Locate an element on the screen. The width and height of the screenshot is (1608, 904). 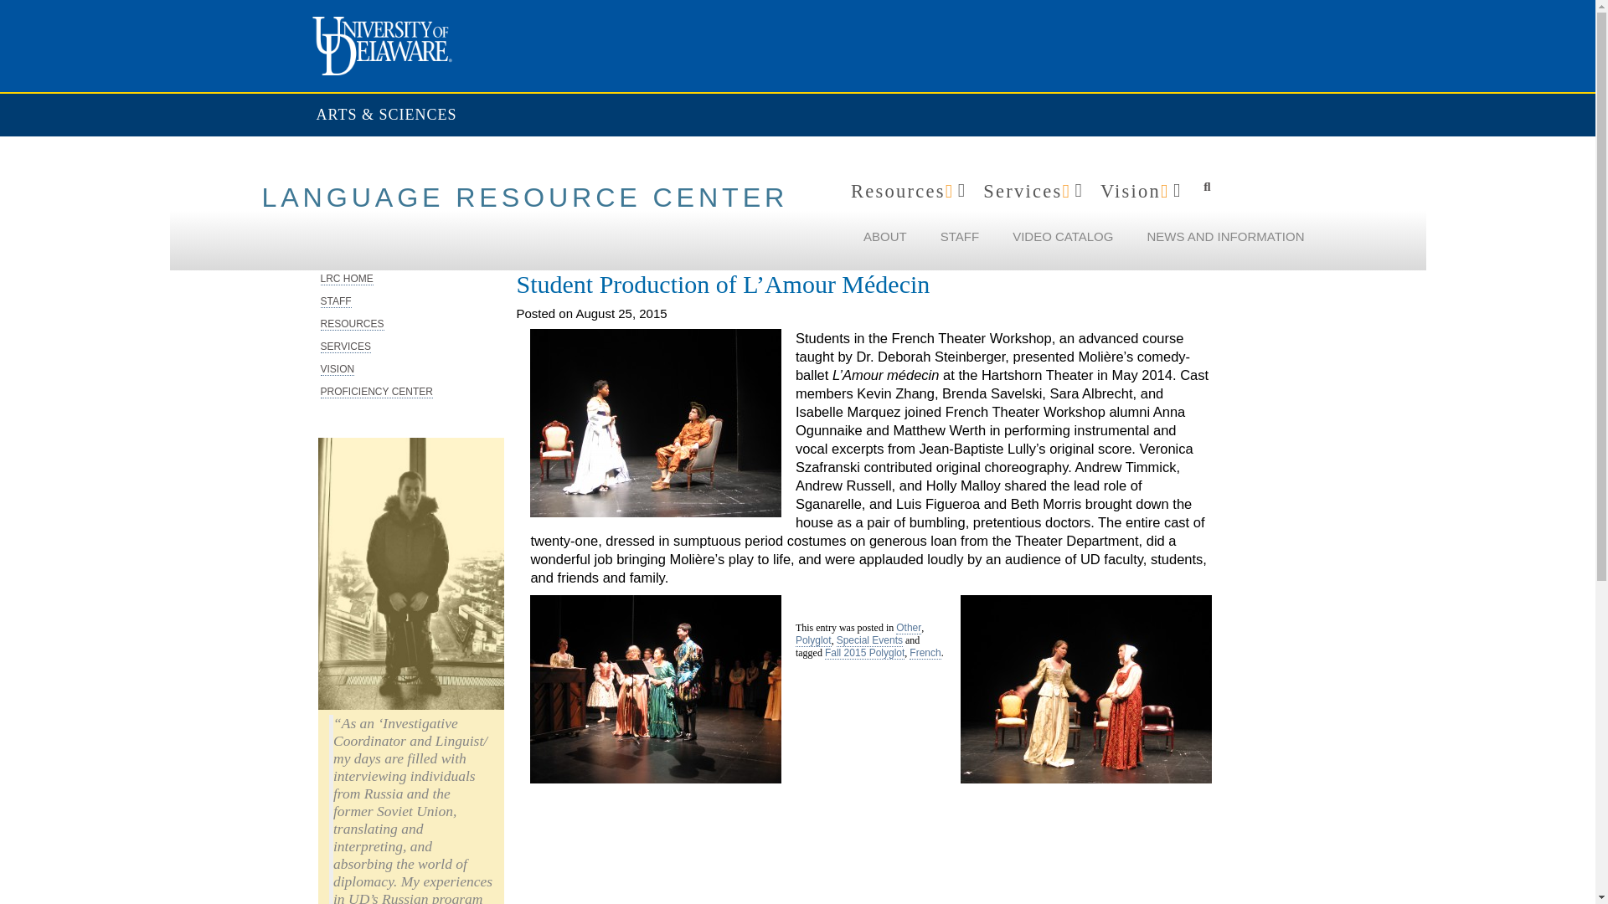
RESOURCES is located at coordinates (352, 325).